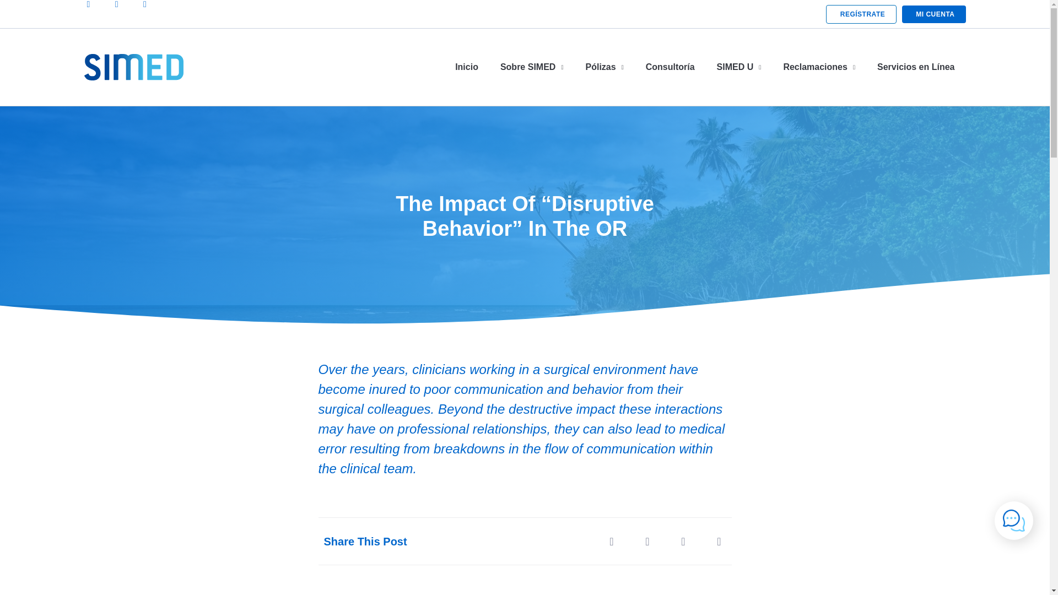  I want to click on Sobre SIMED, so click(531, 67).